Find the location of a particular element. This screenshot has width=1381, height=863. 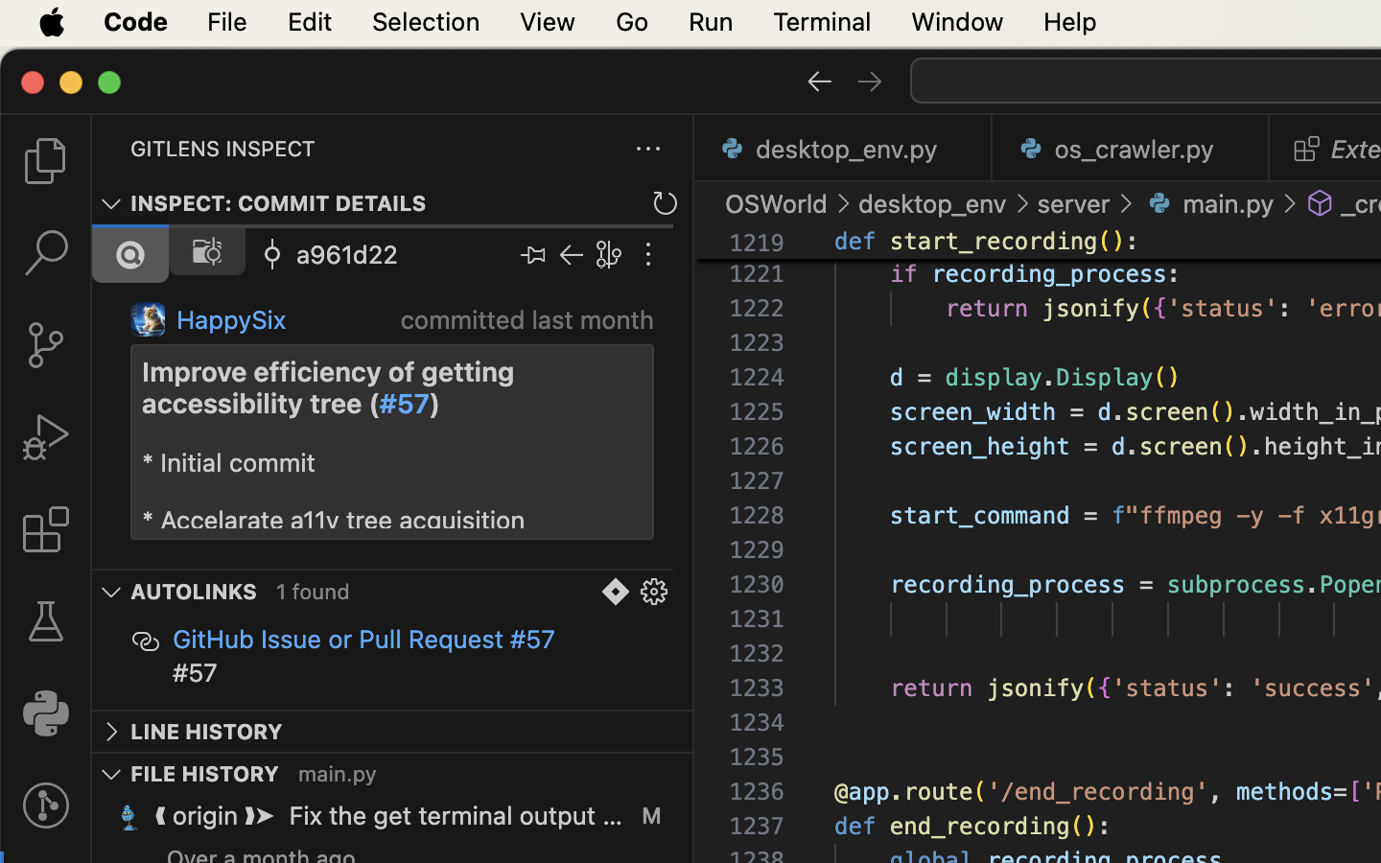

0 os_crawler.py   is located at coordinates (1132, 149).